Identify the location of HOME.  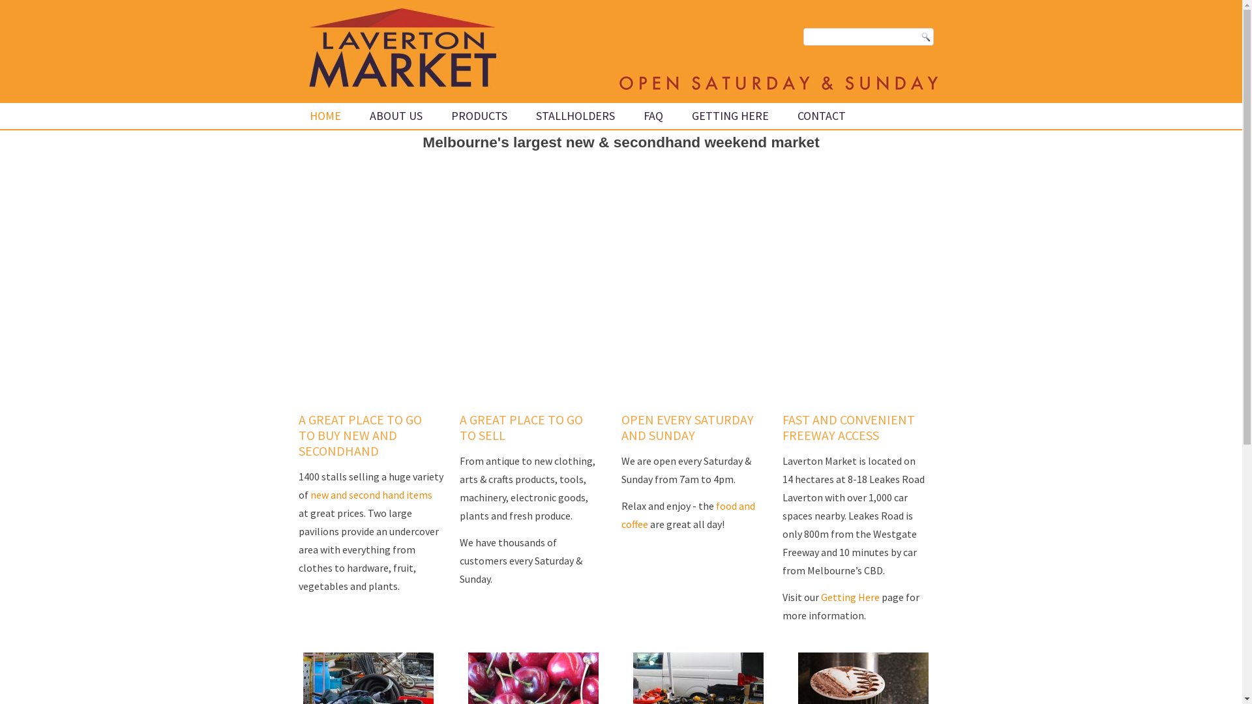
(325, 116).